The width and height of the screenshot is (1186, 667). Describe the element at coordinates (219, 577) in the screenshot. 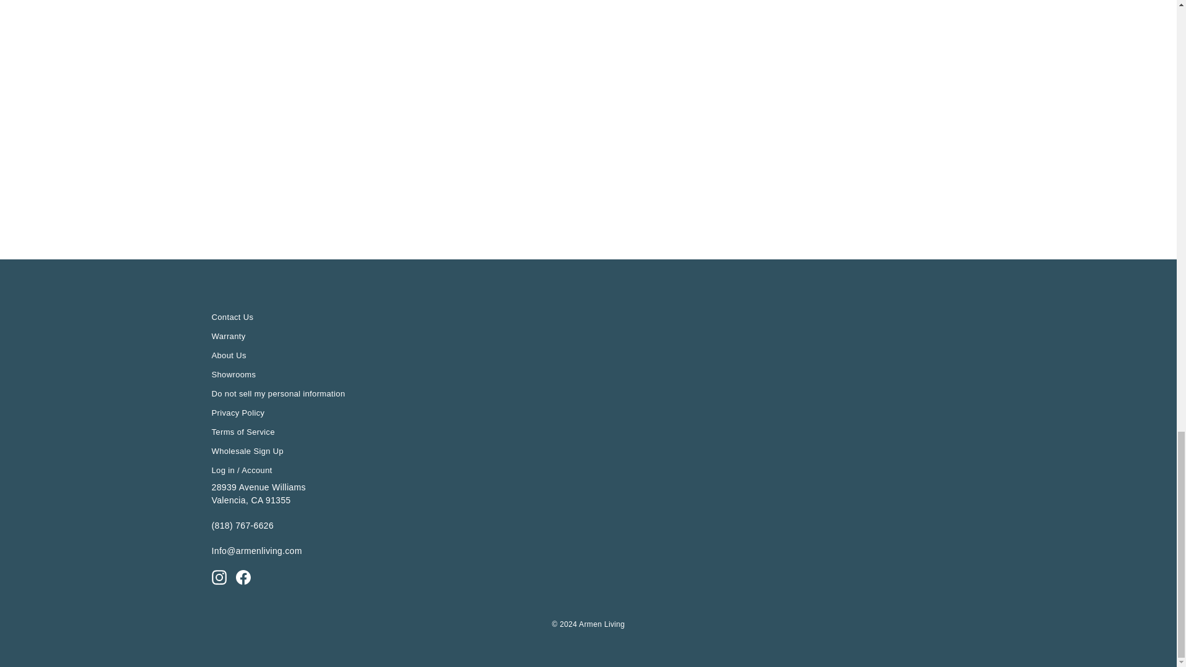

I see `Armen Living on Instagram` at that location.